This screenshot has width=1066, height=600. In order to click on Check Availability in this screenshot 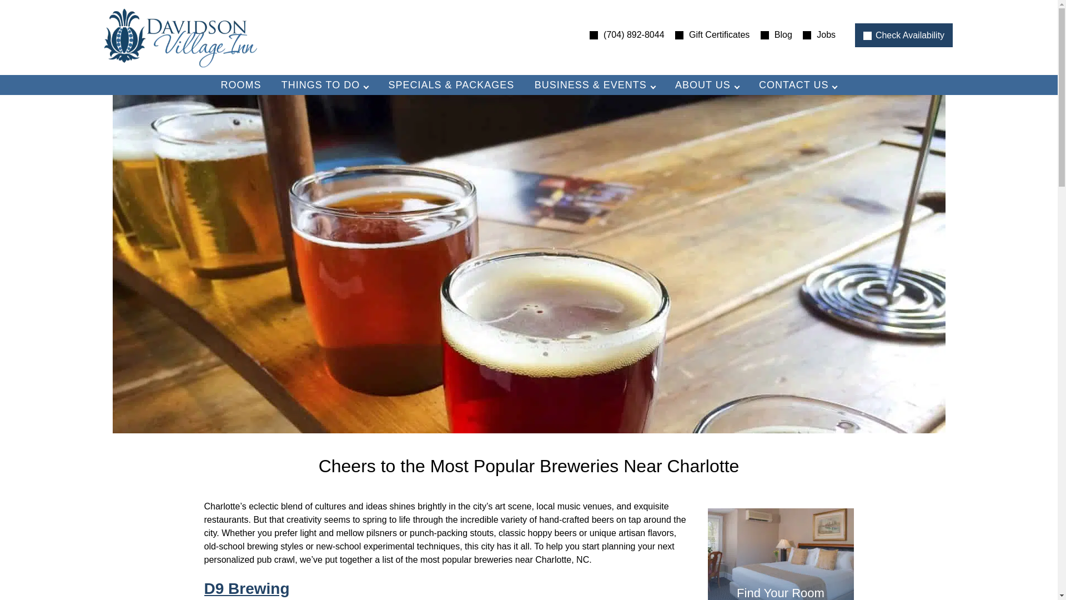, I will do `click(904, 36)`.